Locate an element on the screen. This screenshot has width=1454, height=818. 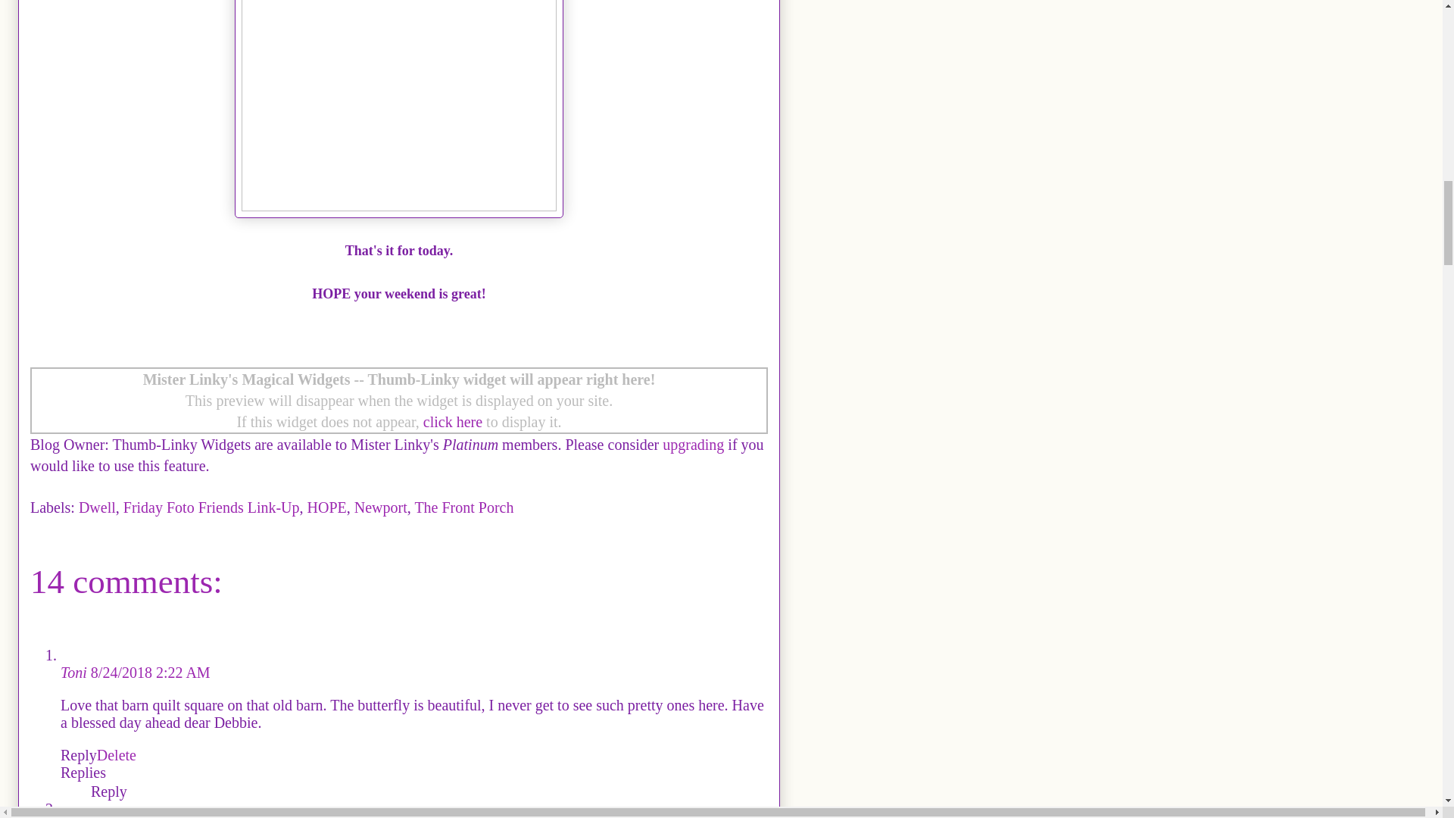
Delete is located at coordinates (117, 754).